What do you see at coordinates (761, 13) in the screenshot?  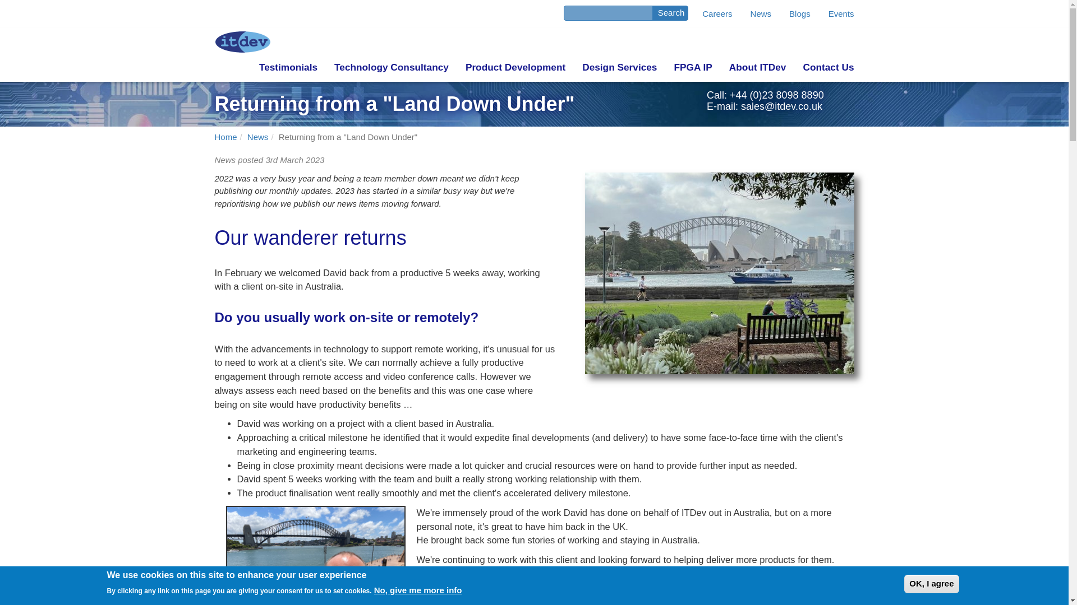 I see `News` at bounding box center [761, 13].